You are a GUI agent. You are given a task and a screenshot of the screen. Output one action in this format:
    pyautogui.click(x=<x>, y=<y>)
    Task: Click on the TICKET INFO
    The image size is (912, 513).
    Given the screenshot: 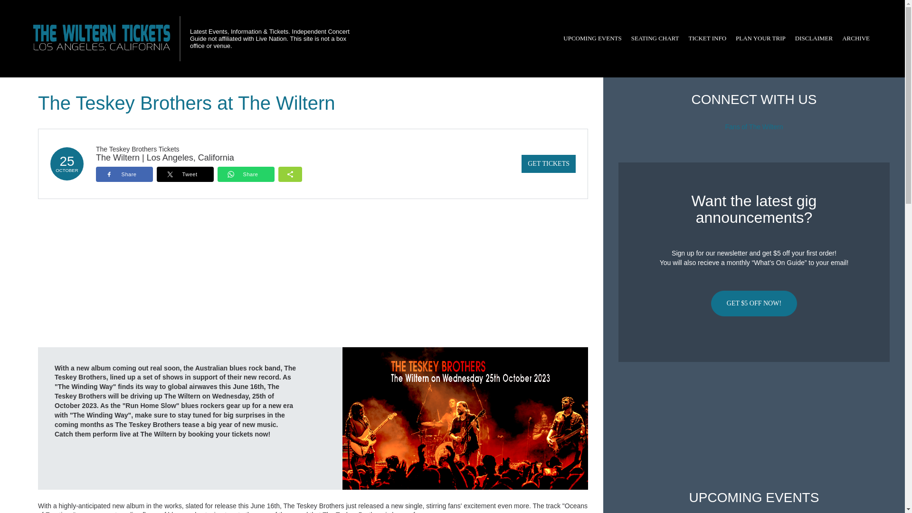 What is the action you would take?
    pyautogui.click(x=707, y=38)
    